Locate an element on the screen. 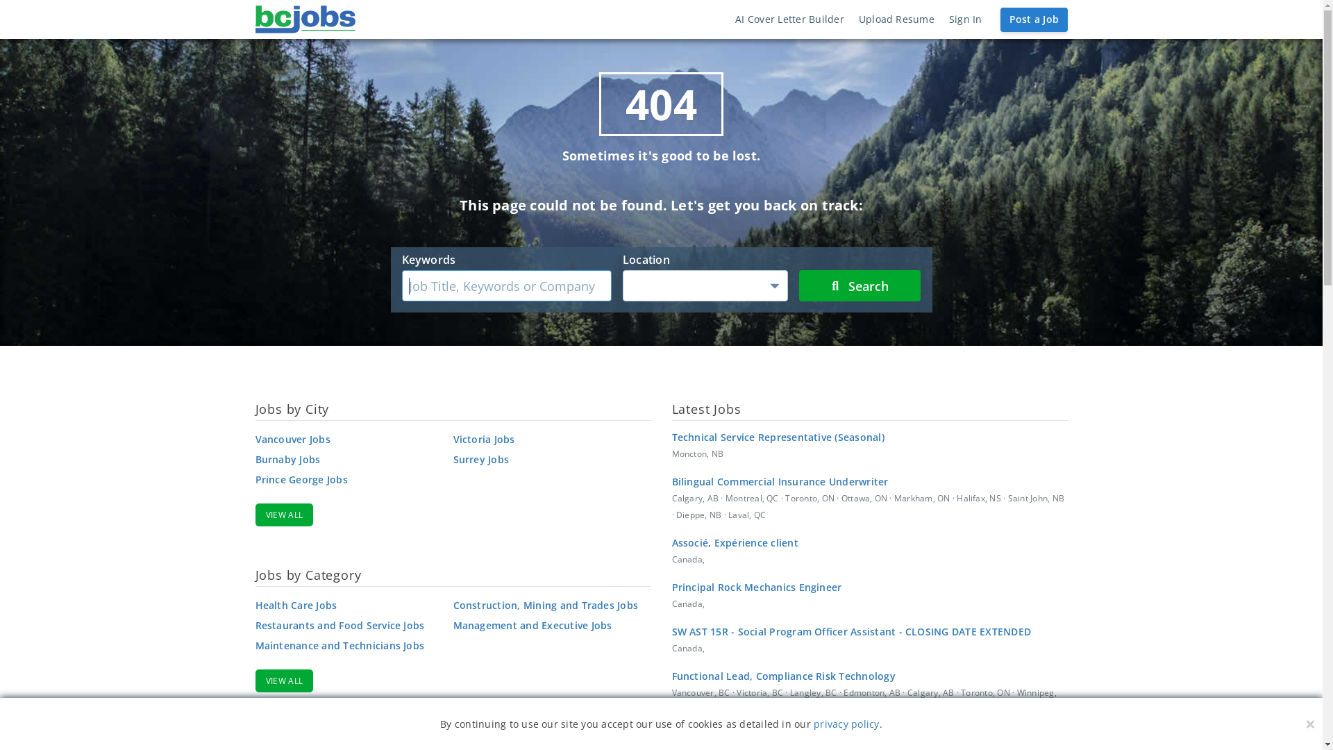  Vancouver Jobs is located at coordinates (349, 439).